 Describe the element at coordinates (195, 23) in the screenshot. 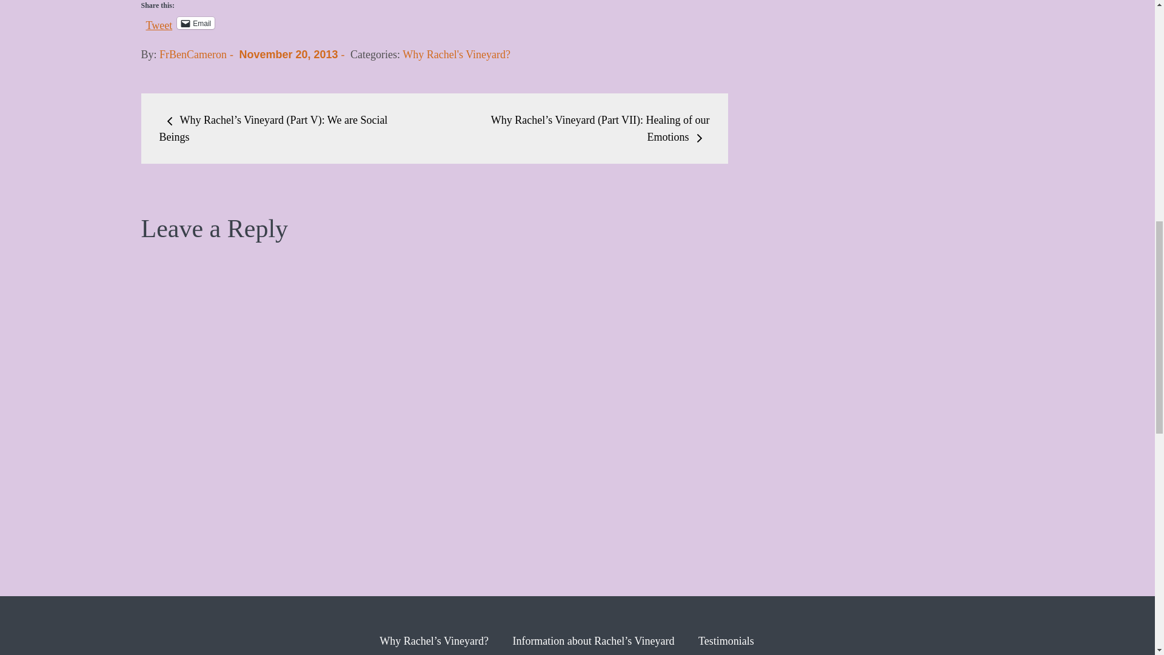

I see `Email` at that location.